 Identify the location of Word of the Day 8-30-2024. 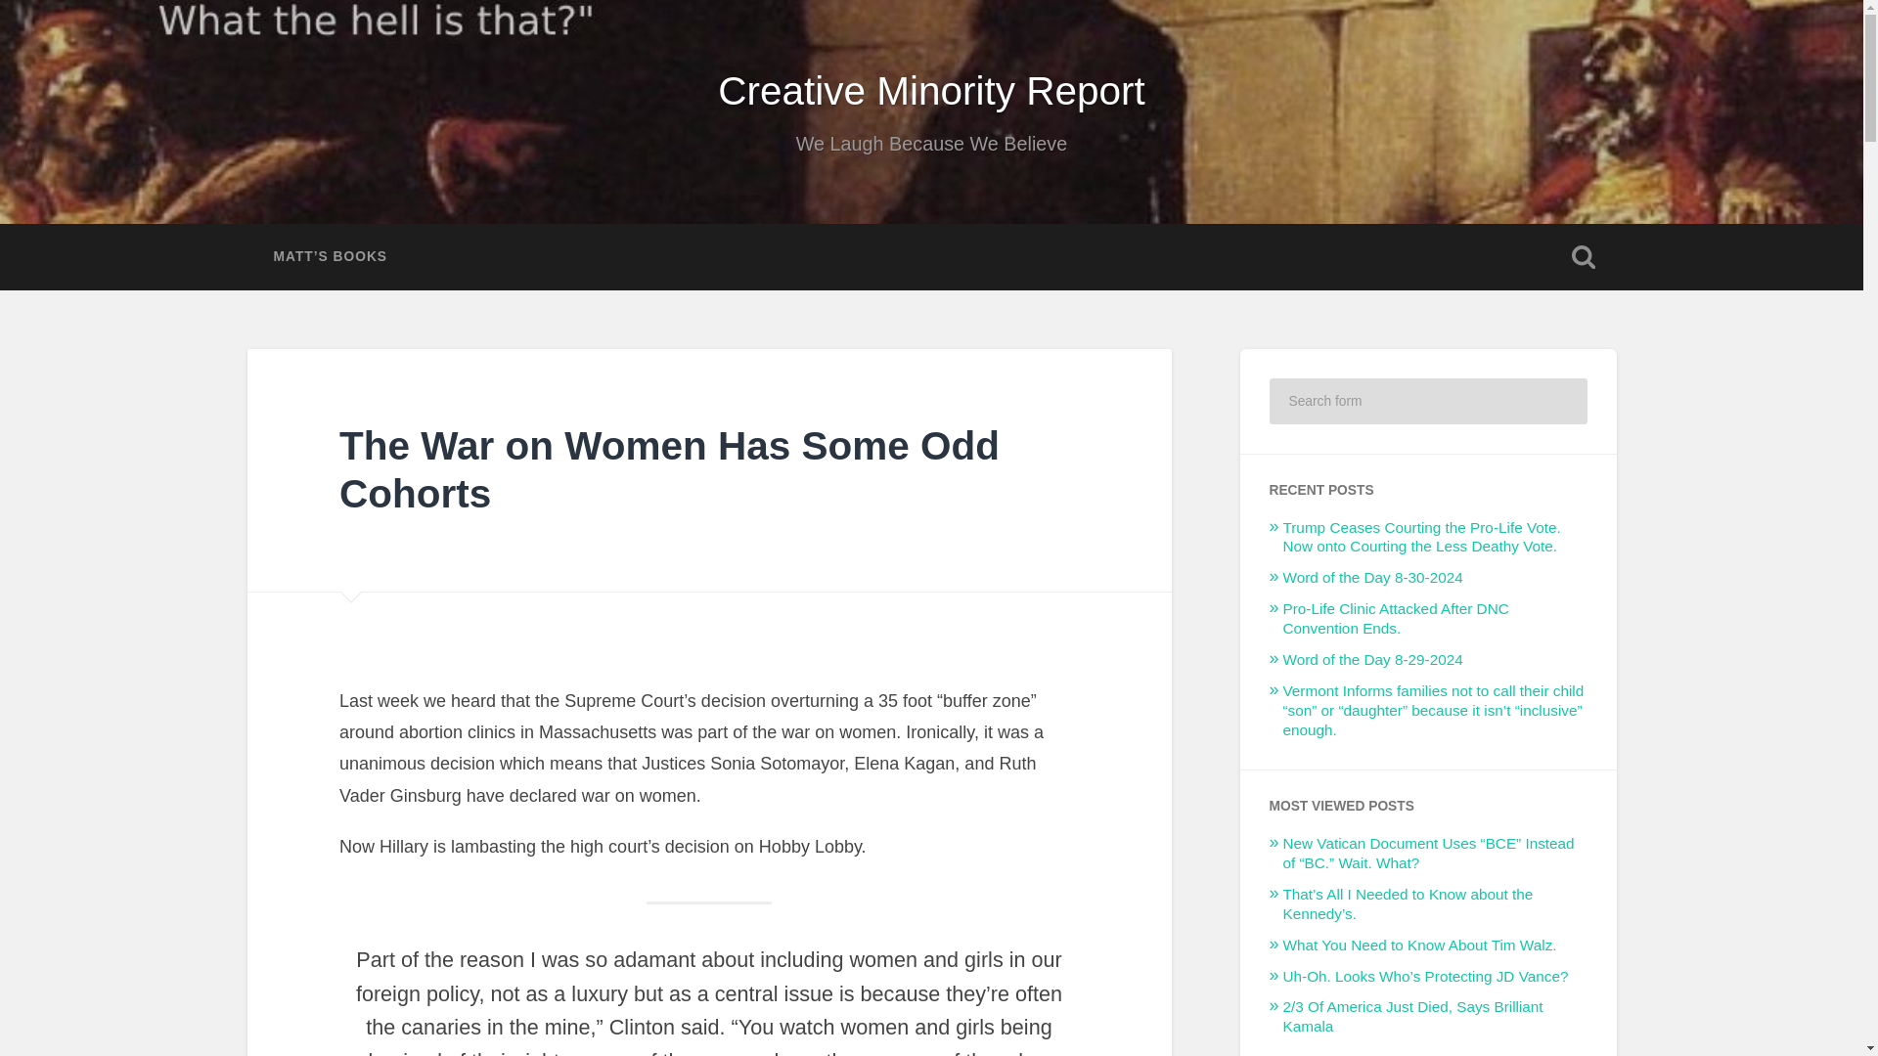
(1372, 577).